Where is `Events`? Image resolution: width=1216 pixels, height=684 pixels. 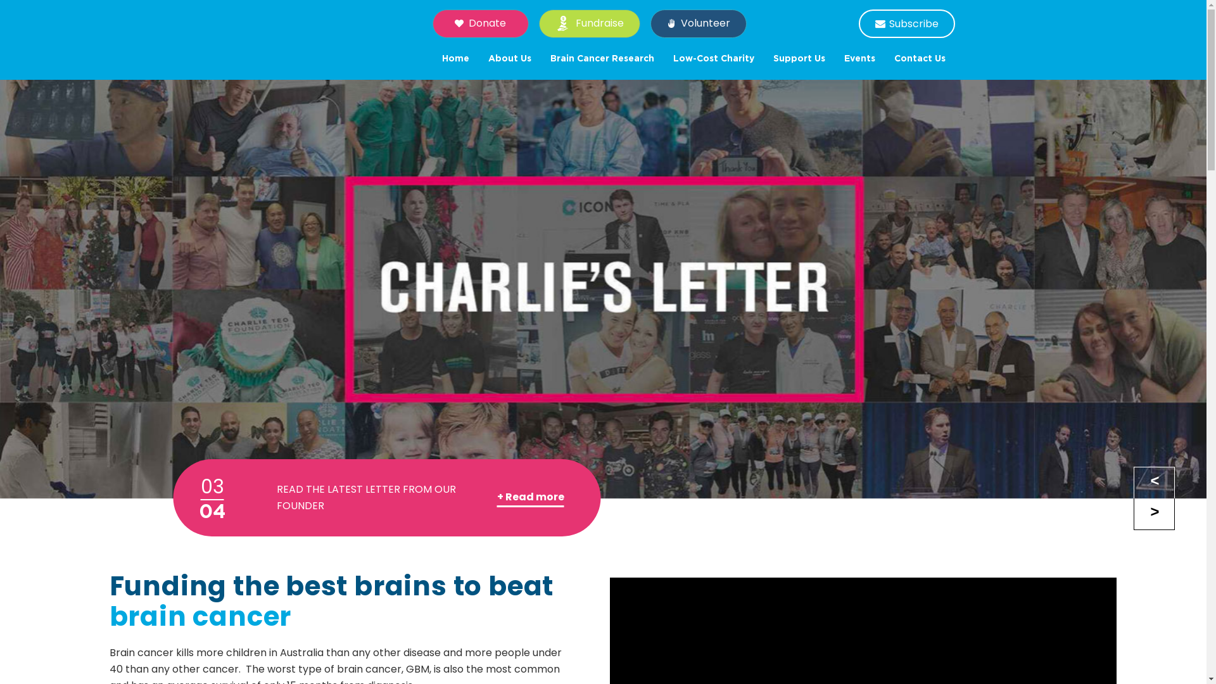
Events is located at coordinates (860, 59).